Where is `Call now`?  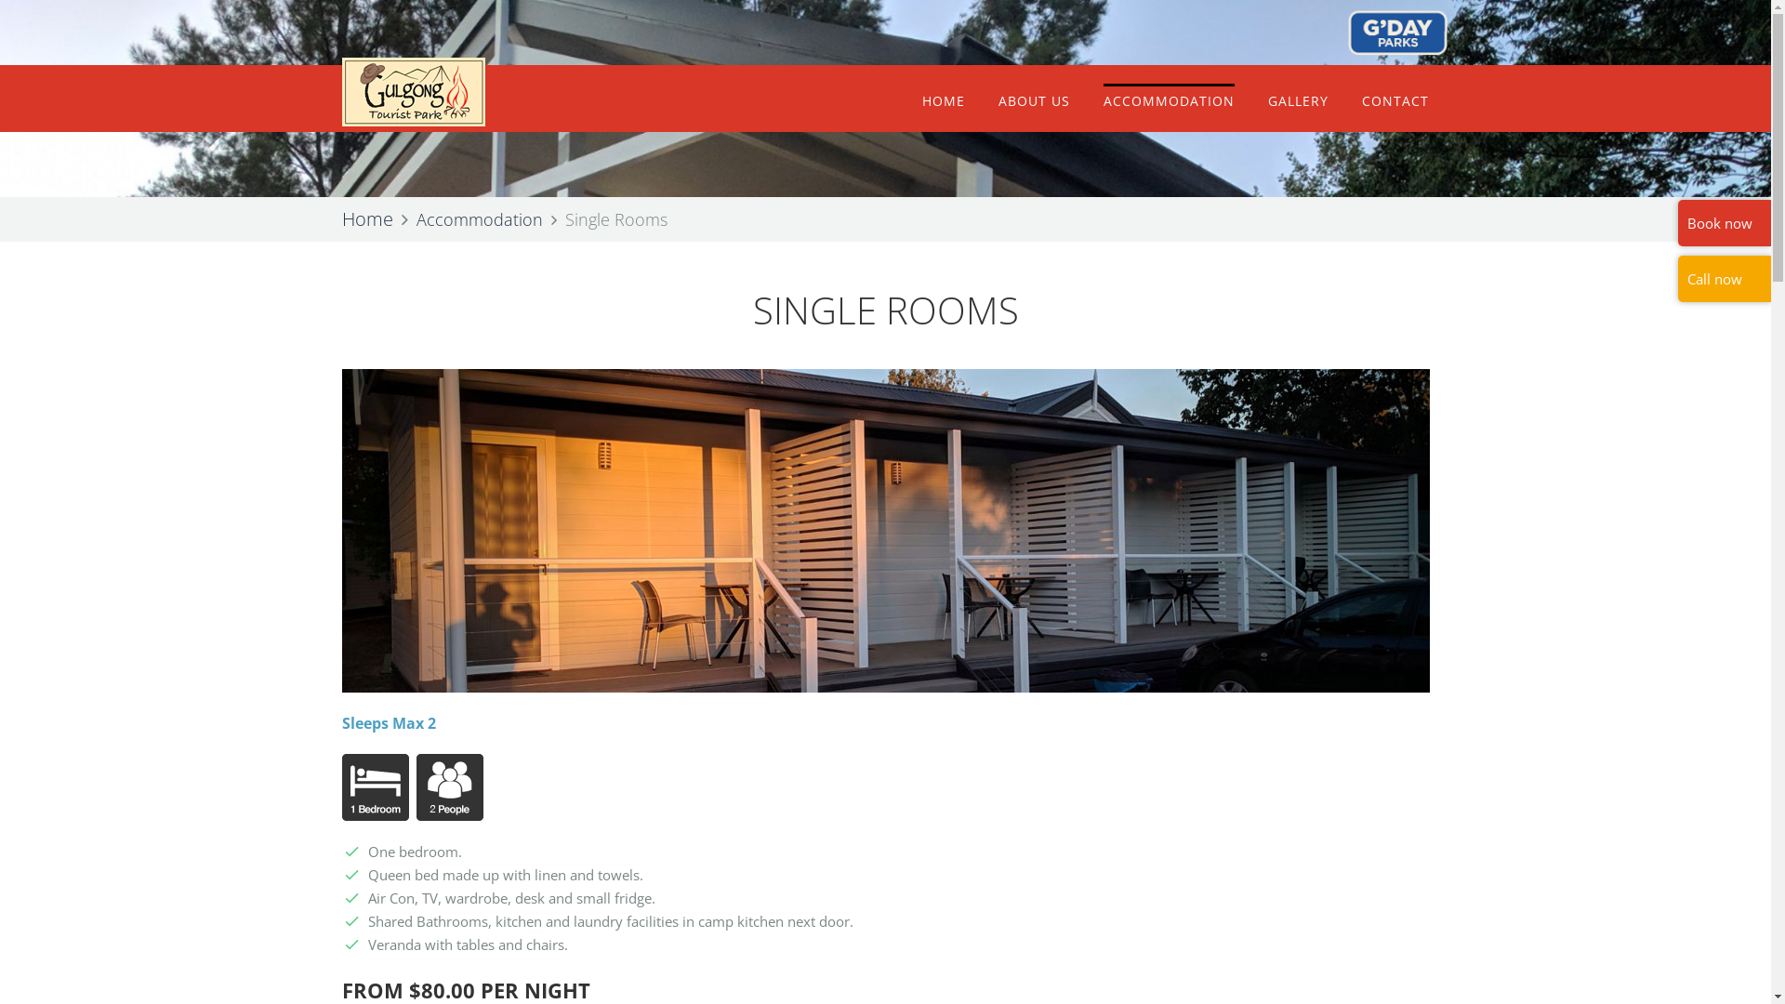 Call now is located at coordinates (1714, 279).